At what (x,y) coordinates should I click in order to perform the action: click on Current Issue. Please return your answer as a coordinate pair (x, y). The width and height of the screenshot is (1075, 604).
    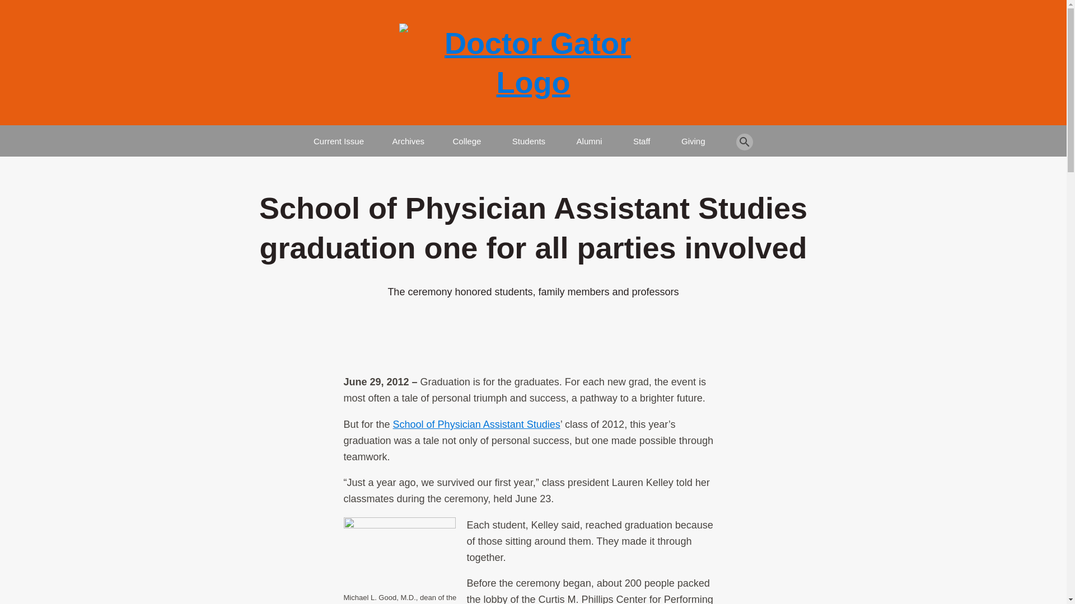
    Looking at the image, I should click on (339, 136).